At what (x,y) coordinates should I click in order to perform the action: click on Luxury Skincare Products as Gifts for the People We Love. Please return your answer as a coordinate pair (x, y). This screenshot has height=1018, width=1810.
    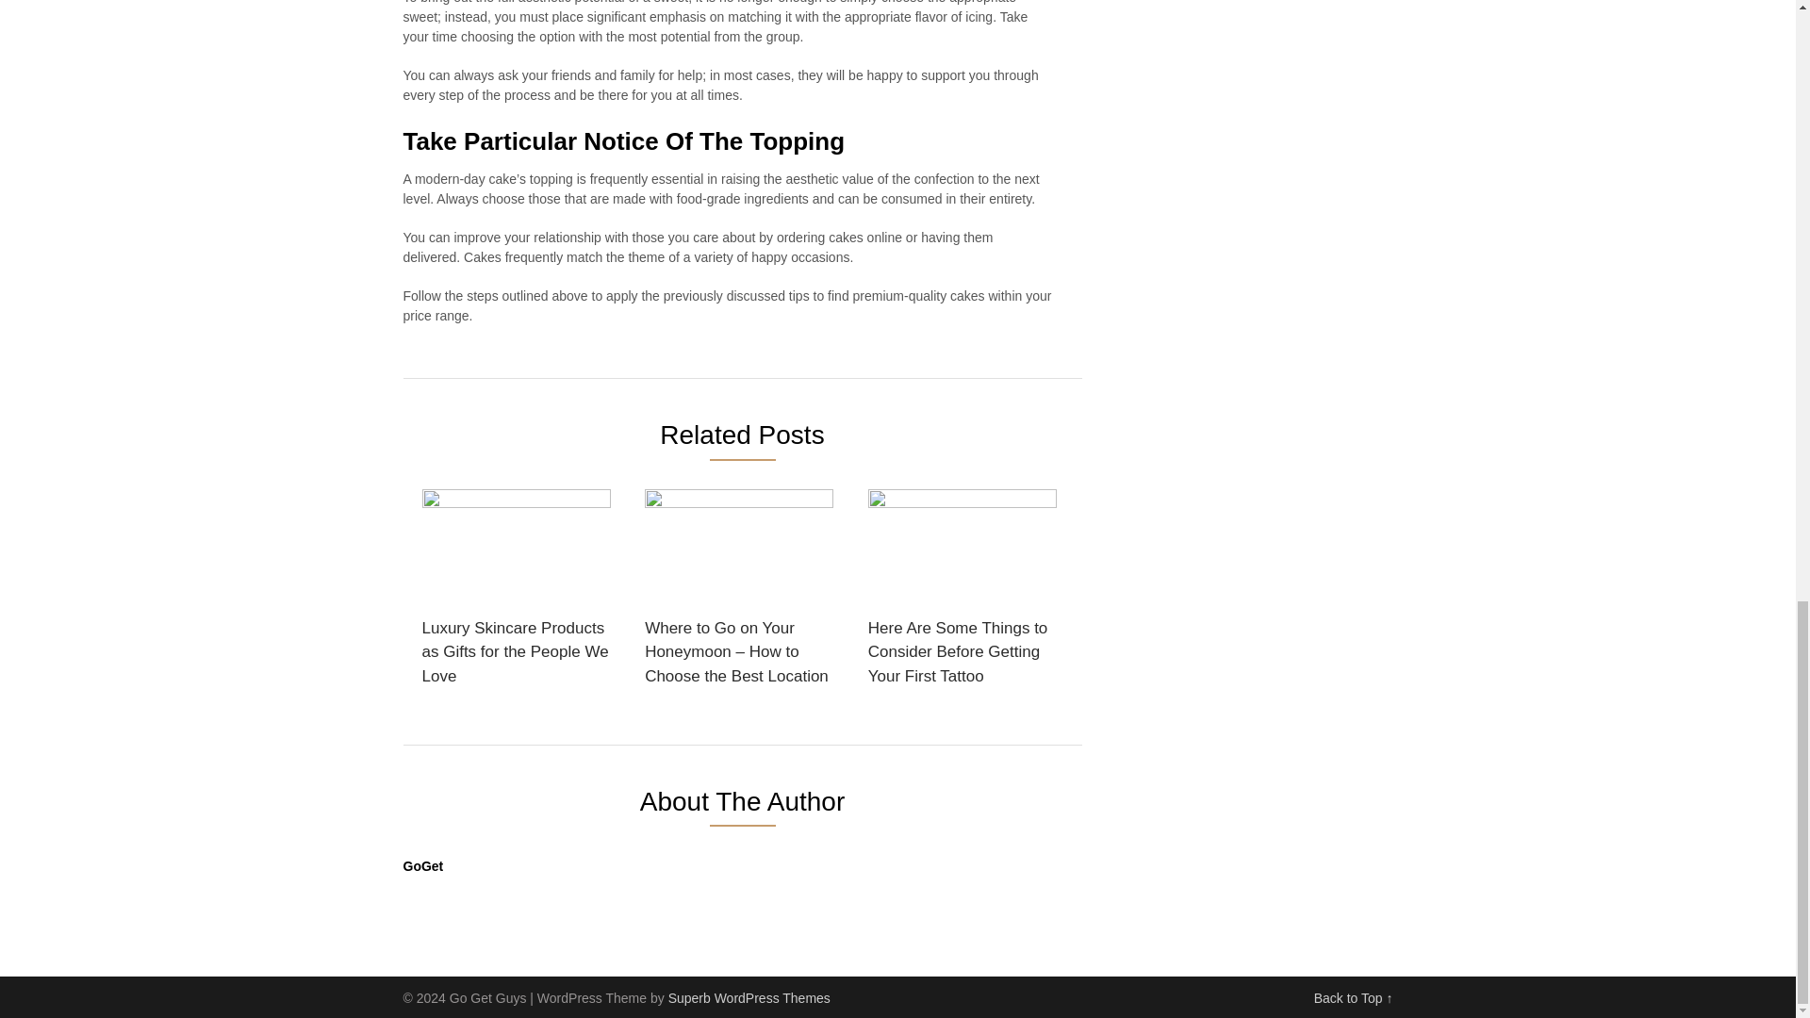
    Looking at the image, I should click on (517, 594).